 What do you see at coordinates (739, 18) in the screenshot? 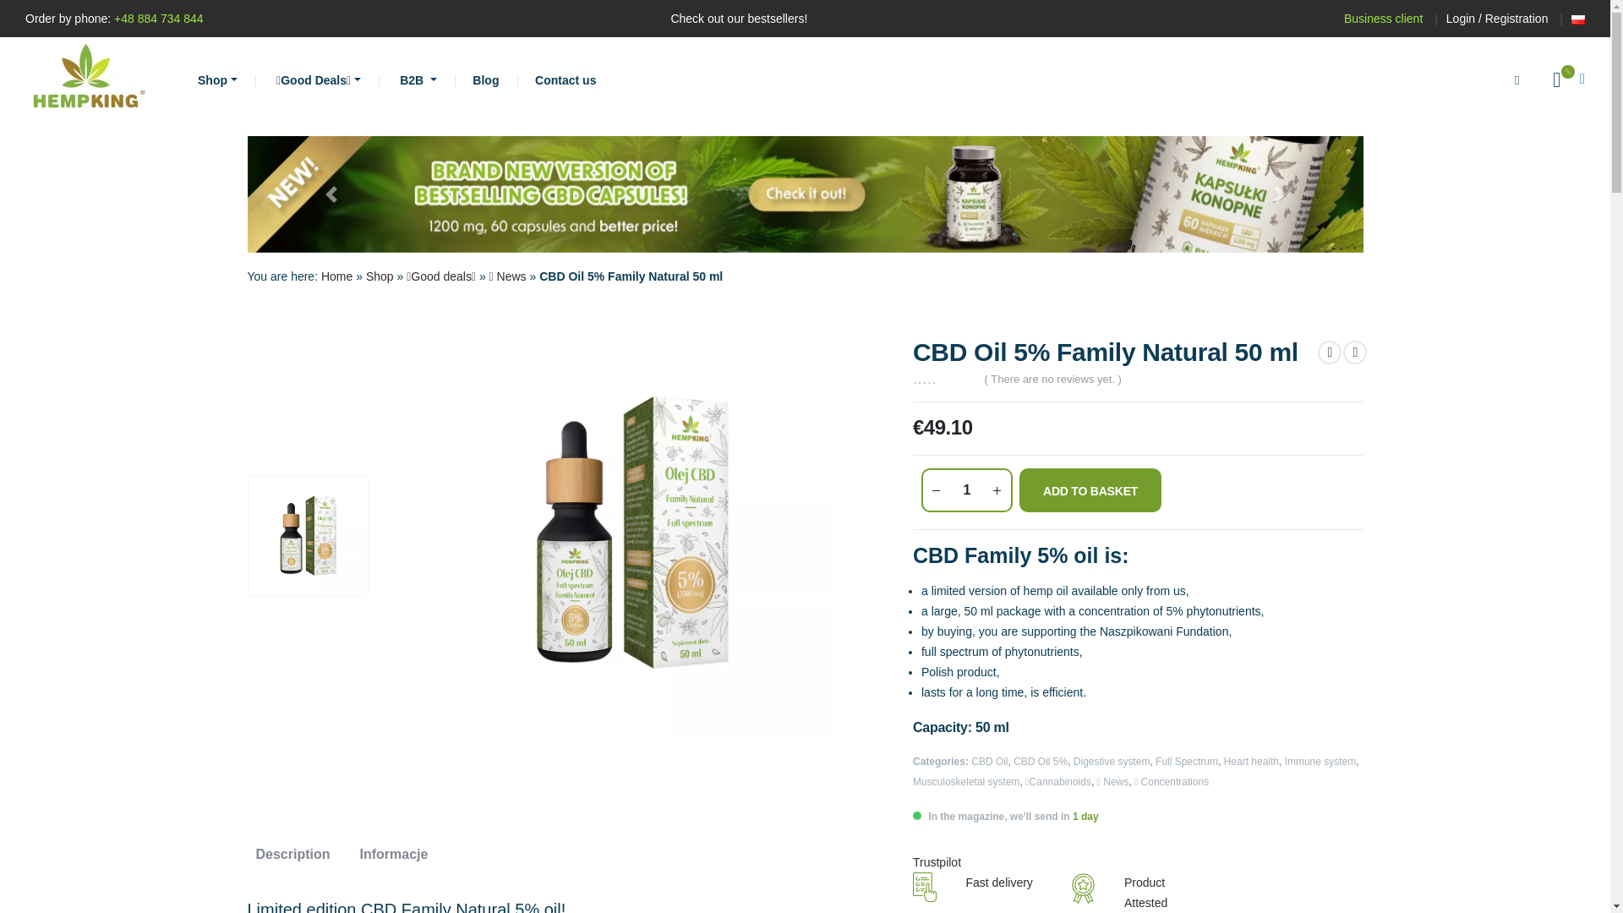
I see `Check out our bestsellers!` at bounding box center [739, 18].